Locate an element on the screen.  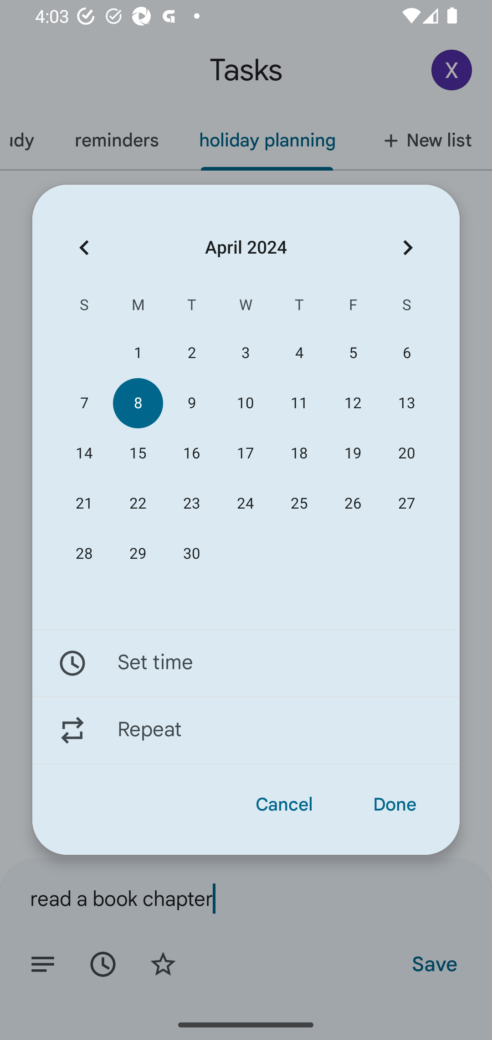
17 17 April 2024 is located at coordinates (245, 453).